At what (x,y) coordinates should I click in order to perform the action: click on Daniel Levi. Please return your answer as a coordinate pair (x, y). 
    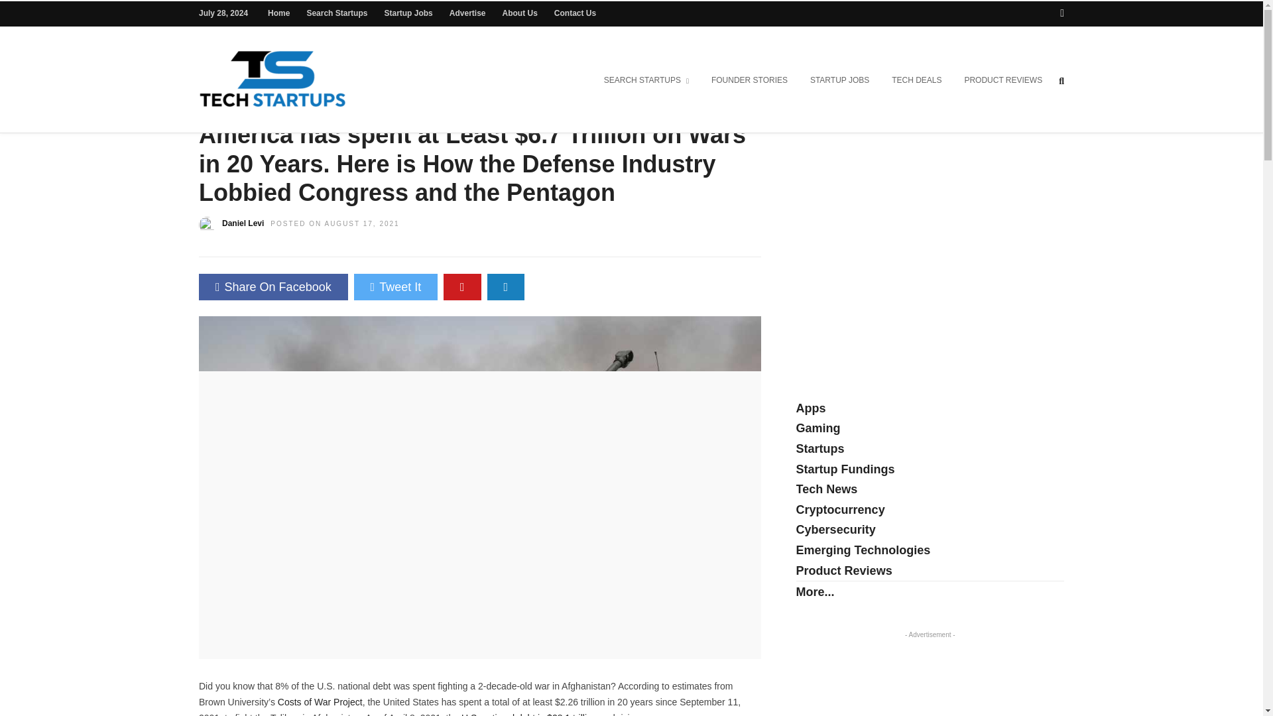
    Looking at the image, I should click on (243, 223).